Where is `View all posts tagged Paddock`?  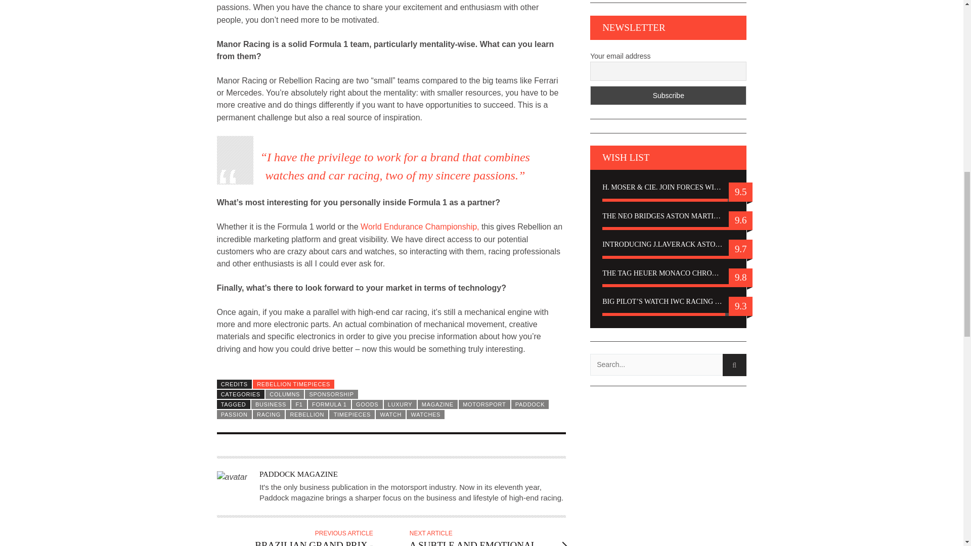
View all posts tagged Paddock is located at coordinates (530, 404).